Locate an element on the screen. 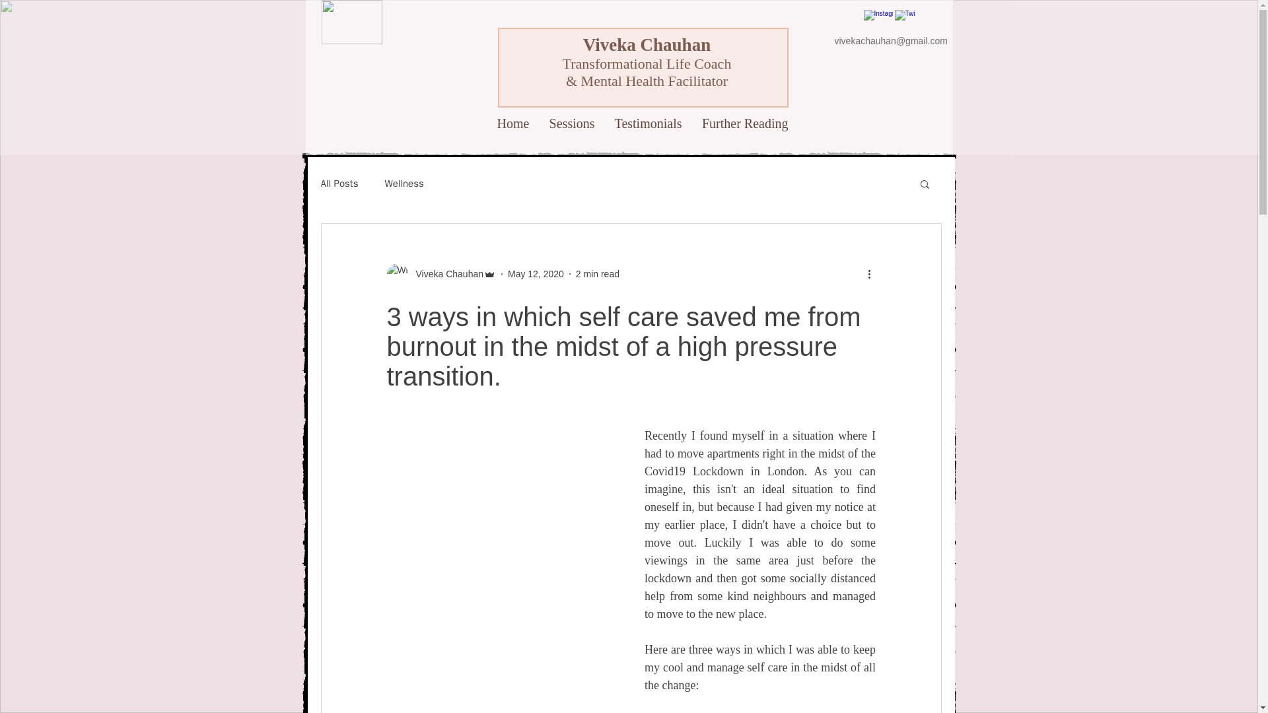 The image size is (1268, 713). Wellness is located at coordinates (404, 183).